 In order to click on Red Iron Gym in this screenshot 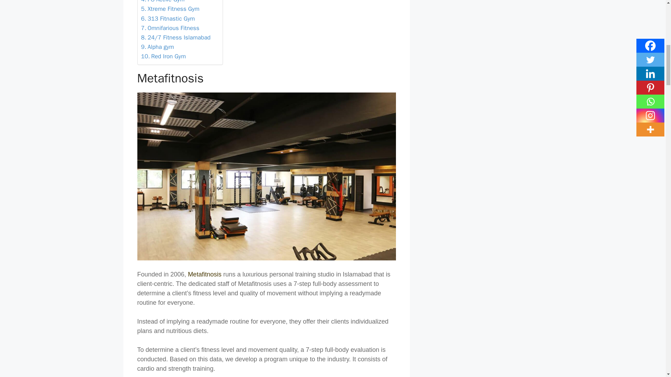, I will do `click(163, 56)`.